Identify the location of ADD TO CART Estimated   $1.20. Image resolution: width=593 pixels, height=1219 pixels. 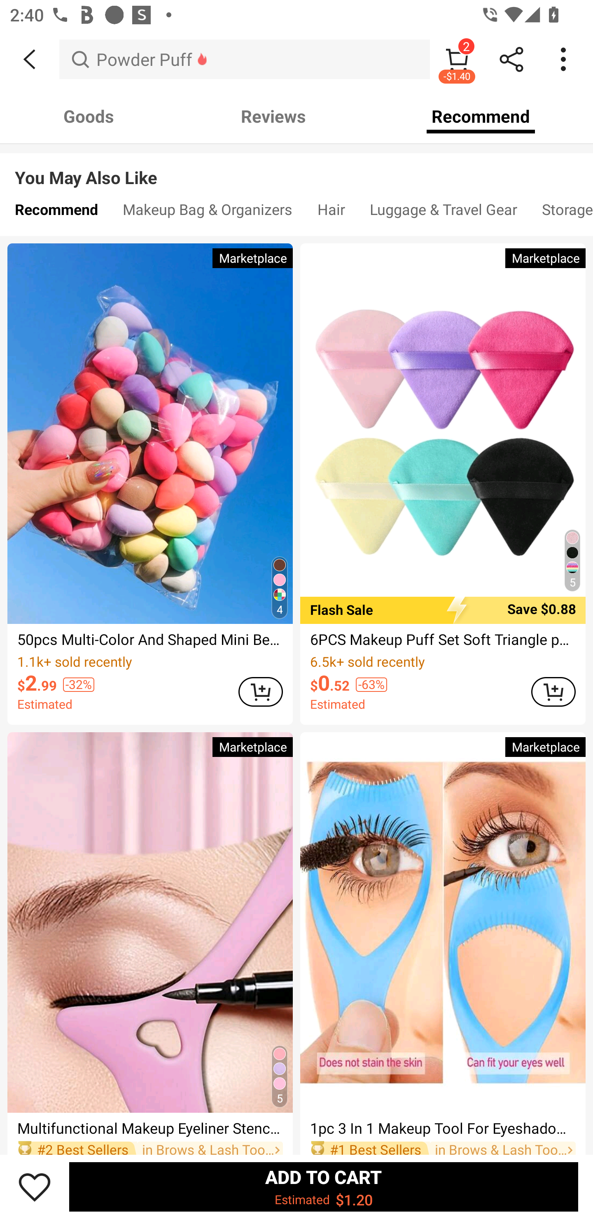
(324, 1186).